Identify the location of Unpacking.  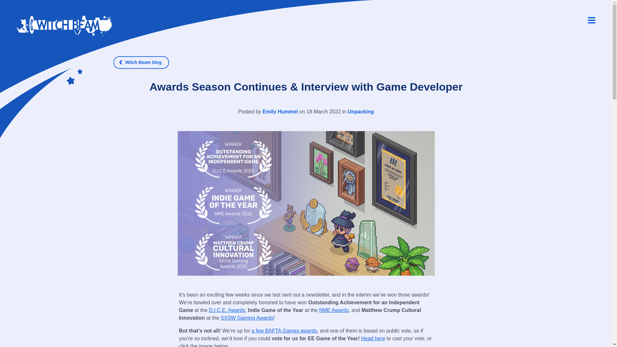
(361, 112).